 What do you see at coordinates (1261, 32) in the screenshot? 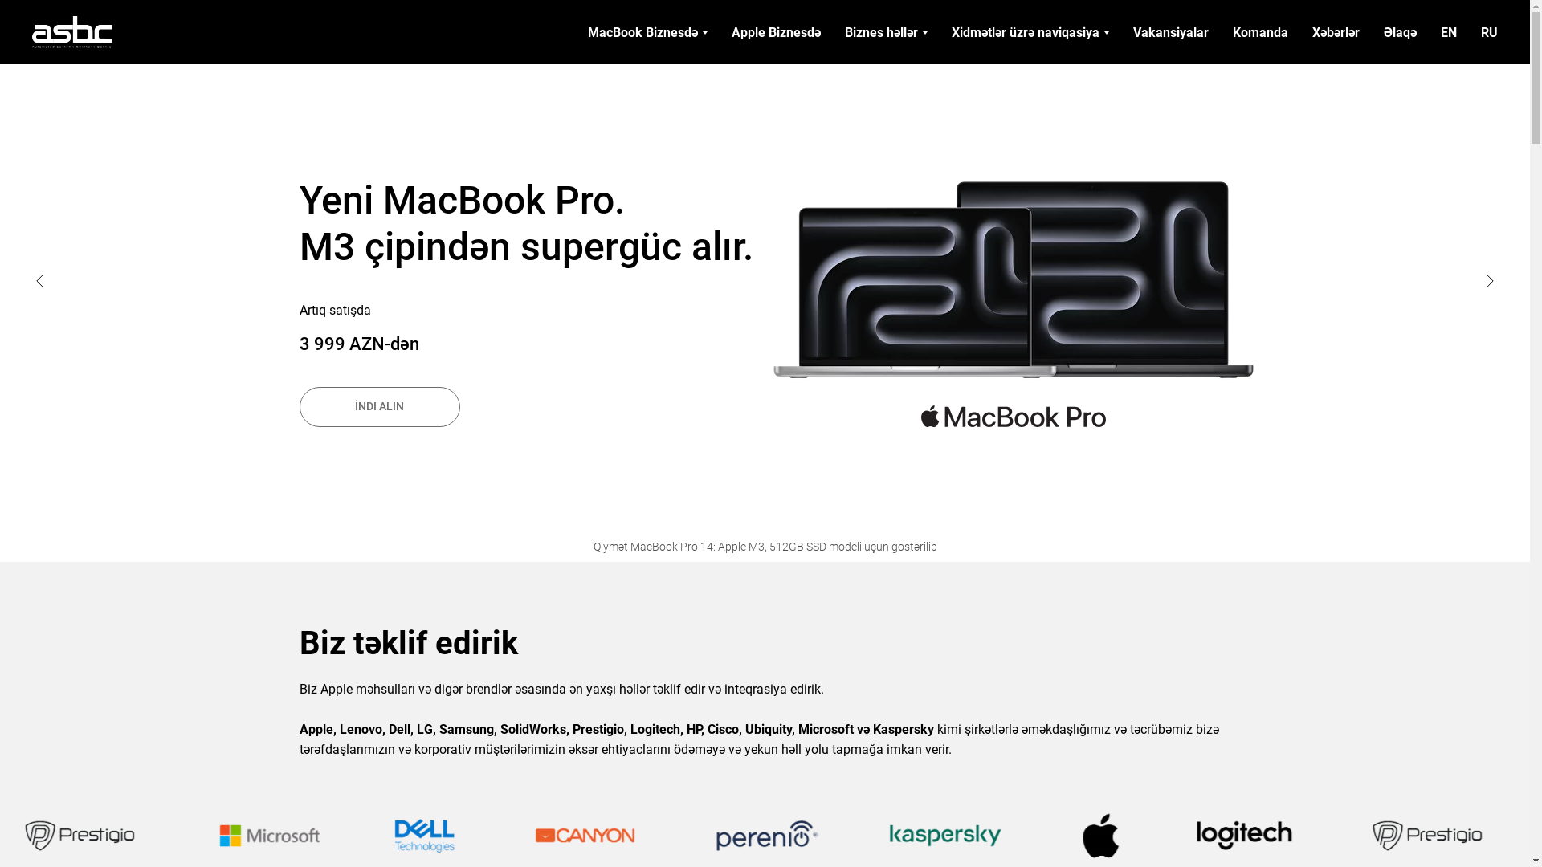
I see `Komanda` at bounding box center [1261, 32].